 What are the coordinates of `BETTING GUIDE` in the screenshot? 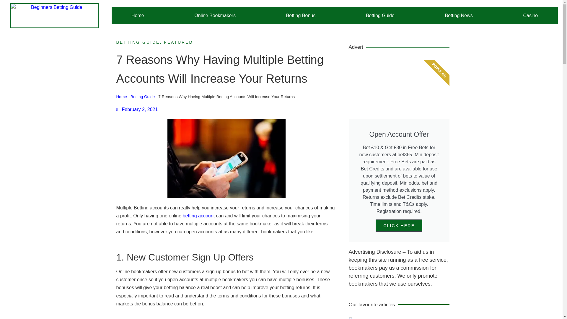 It's located at (138, 42).